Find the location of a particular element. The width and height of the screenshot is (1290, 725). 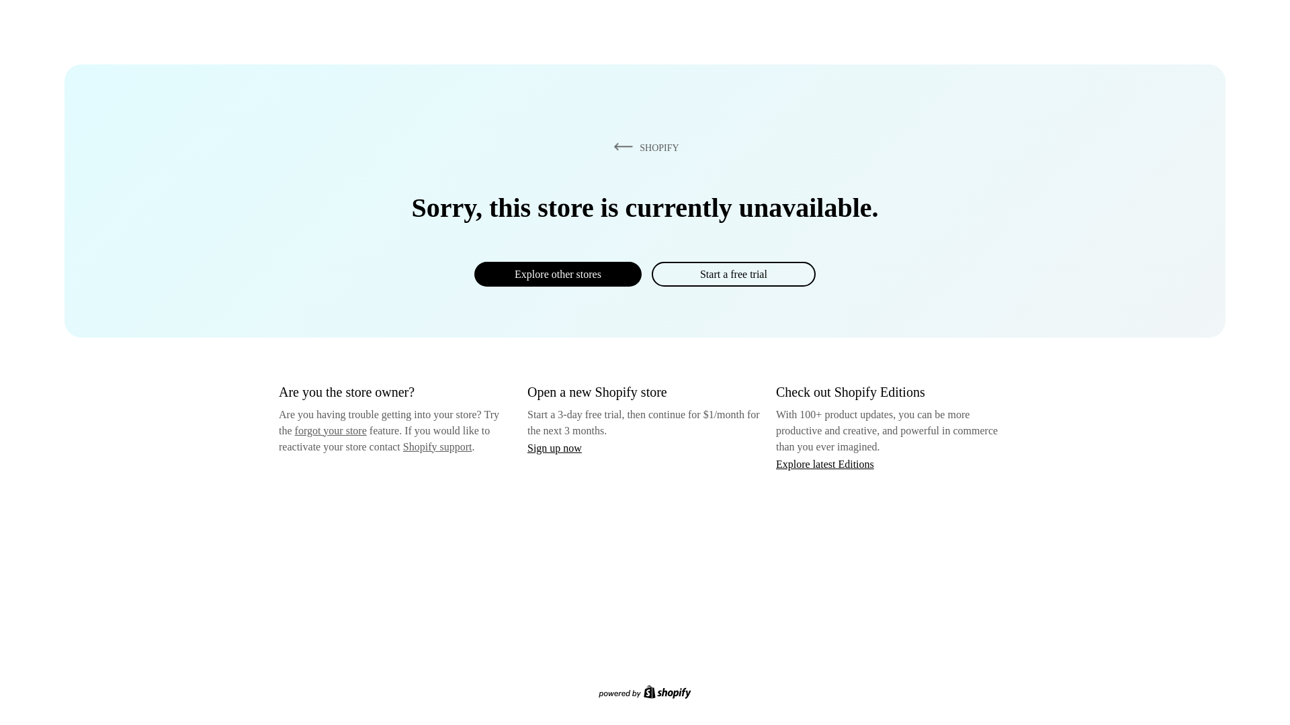

forgot your store is located at coordinates (331, 430).